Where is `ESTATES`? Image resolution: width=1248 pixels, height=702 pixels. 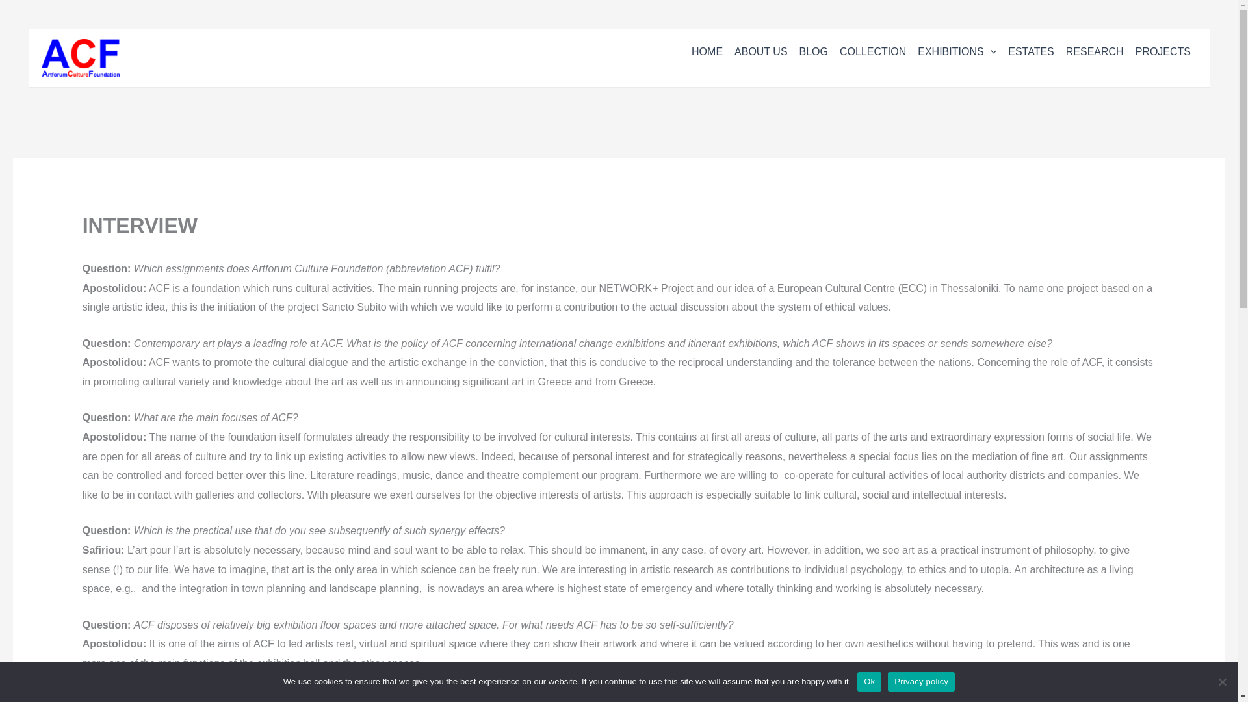 ESTATES is located at coordinates (1031, 56).